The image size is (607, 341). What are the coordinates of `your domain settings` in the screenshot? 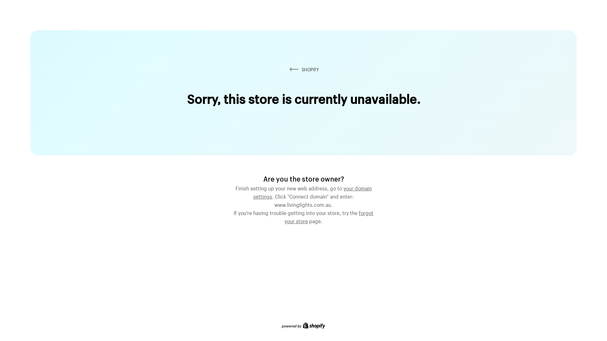 It's located at (312, 192).